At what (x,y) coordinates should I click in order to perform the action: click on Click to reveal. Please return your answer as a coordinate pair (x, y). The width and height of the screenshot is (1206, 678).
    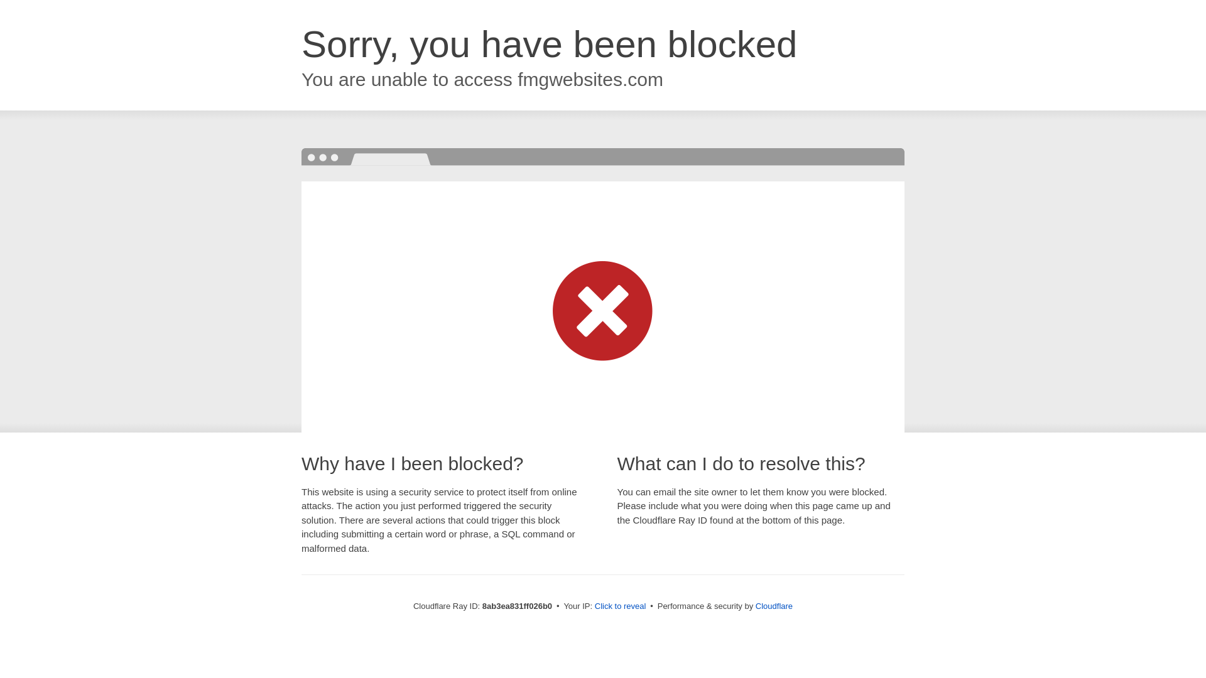
    Looking at the image, I should click on (621, 606).